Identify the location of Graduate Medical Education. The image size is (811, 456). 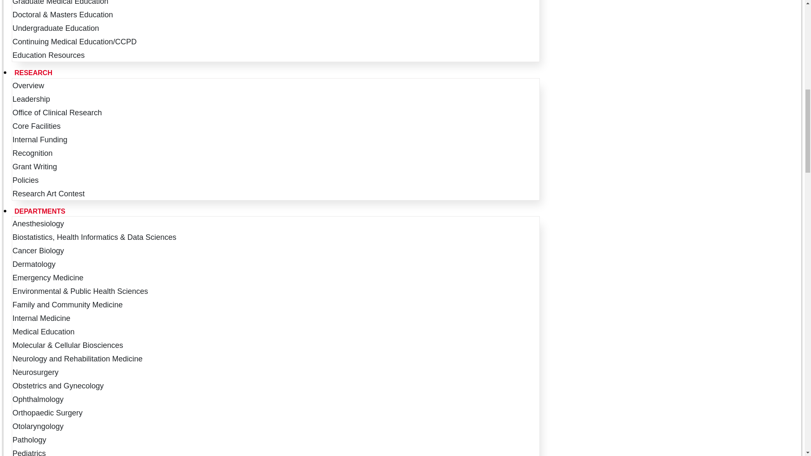
(63, 3).